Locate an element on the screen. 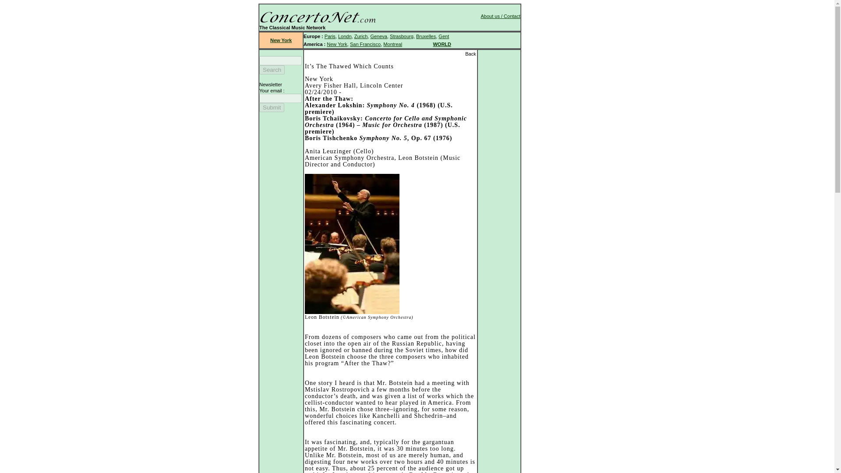 Image resolution: width=841 pixels, height=473 pixels. Paris is located at coordinates (330, 36).